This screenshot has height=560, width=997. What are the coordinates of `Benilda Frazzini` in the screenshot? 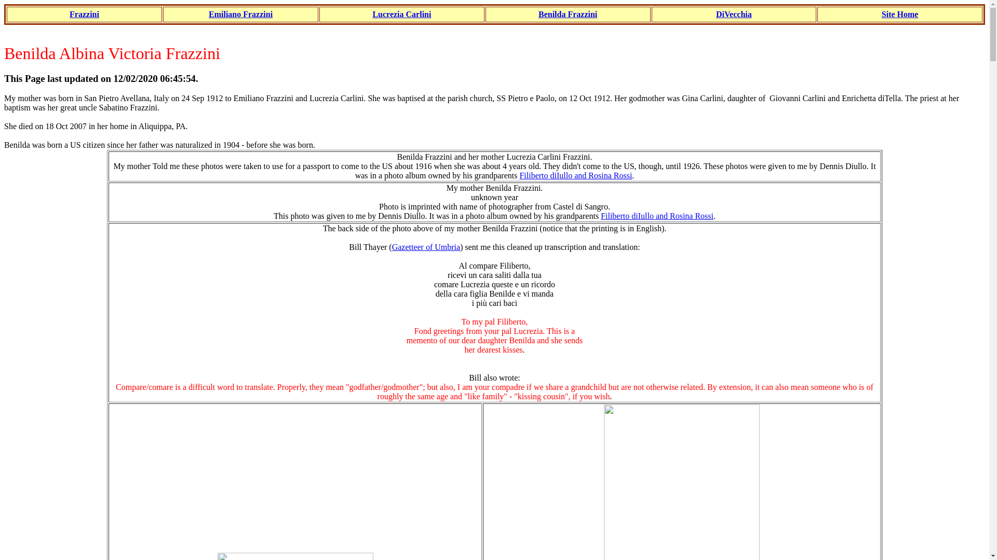 It's located at (568, 14).